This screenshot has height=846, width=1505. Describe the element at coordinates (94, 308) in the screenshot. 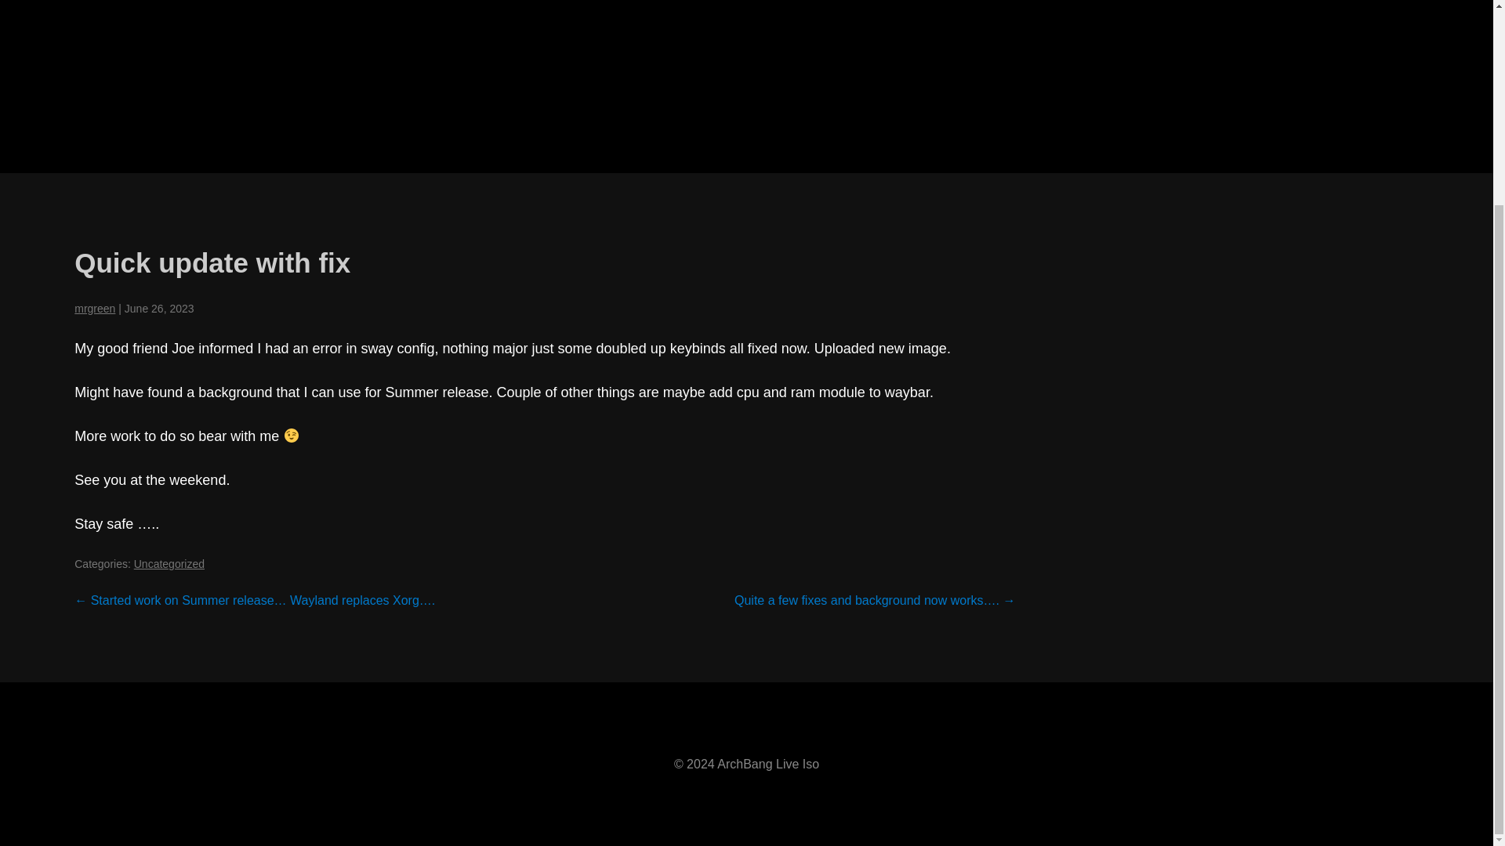

I see `mrgreen` at that location.